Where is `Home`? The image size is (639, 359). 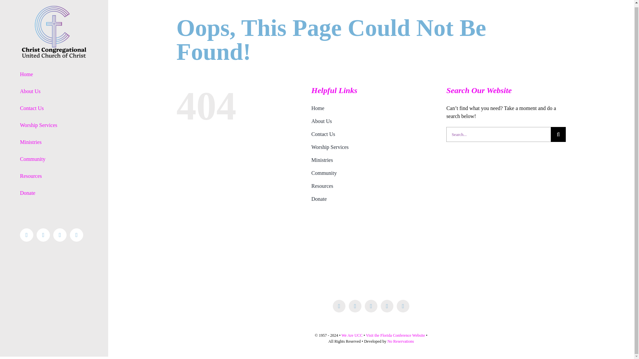
Home is located at coordinates (371, 108).